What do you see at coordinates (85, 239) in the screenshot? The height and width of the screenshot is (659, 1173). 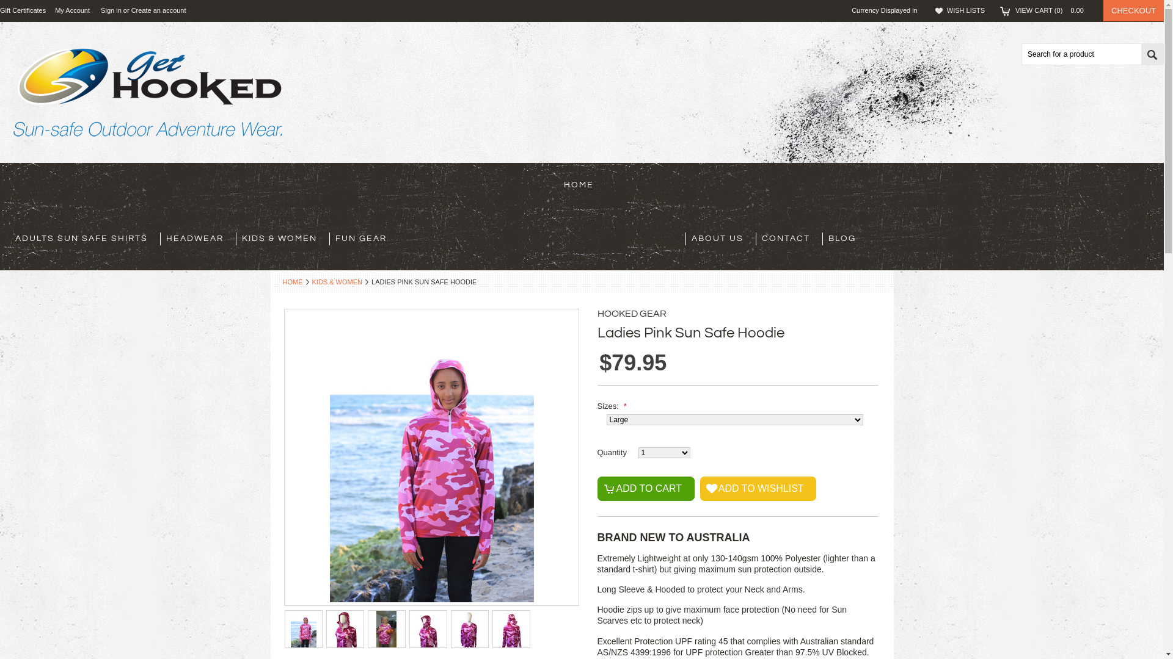 I see `ADULTS SUN SAFE SHIRTS` at bounding box center [85, 239].